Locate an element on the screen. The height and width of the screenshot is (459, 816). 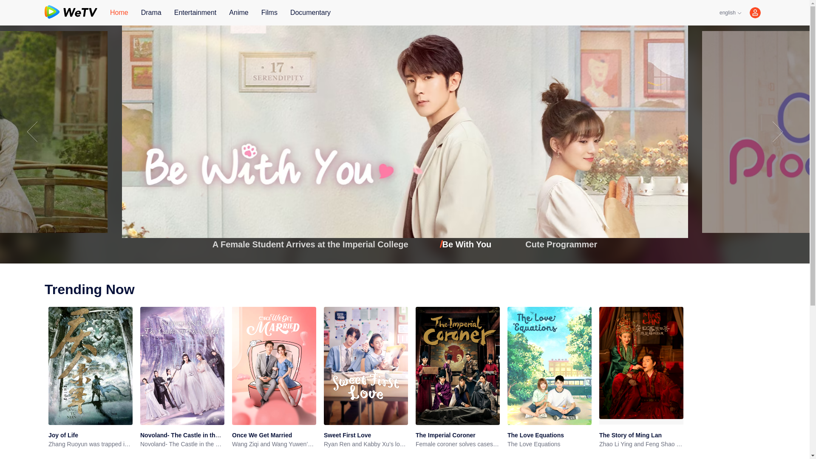
The Imperial Coroner is located at coordinates (445, 435).